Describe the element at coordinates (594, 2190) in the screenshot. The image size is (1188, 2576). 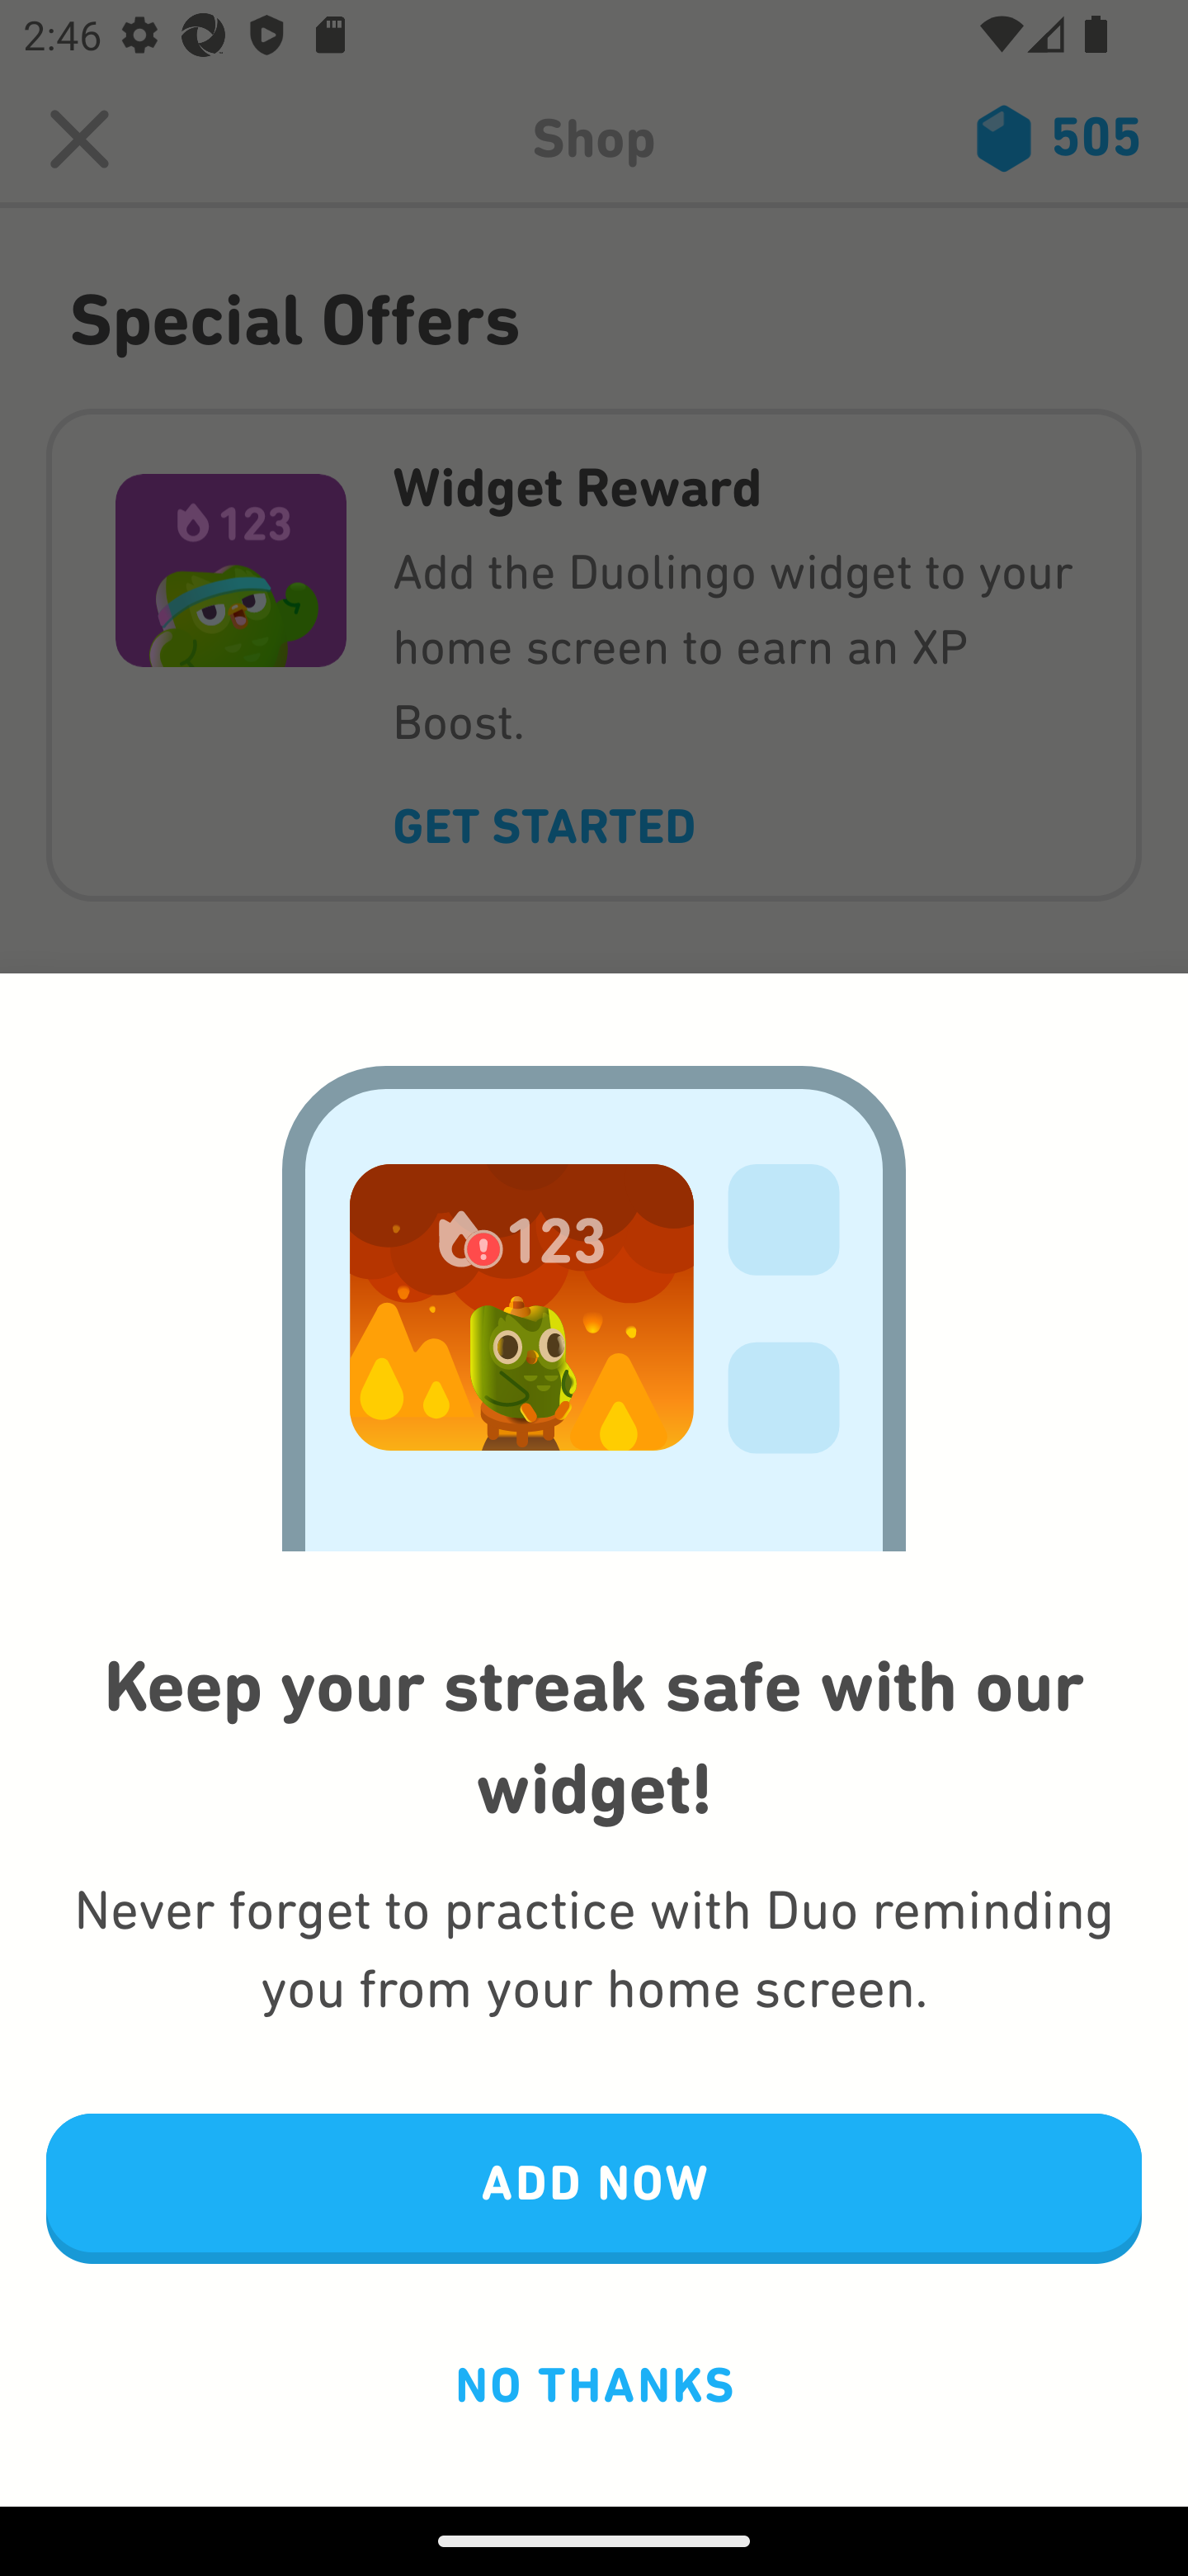
I see `ADD NOW` at that location.